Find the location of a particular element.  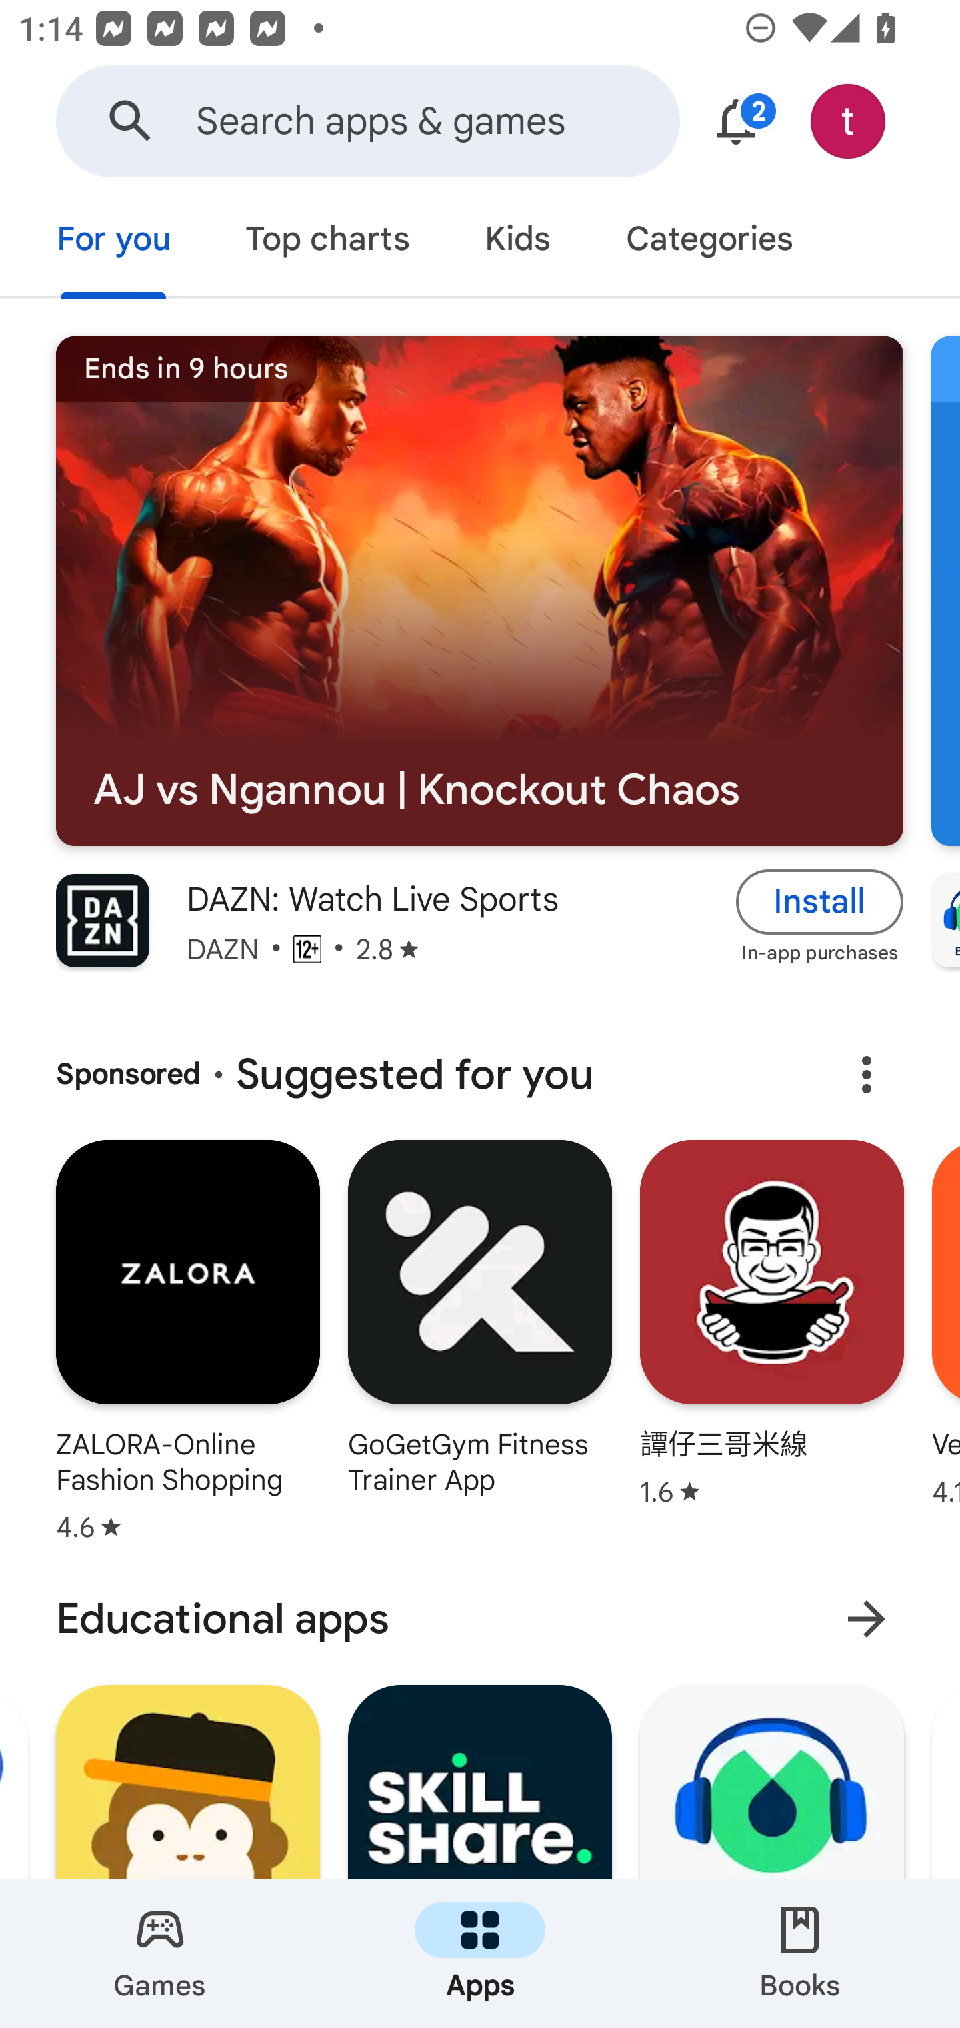

譚仔三哥米線
Star rating: 1.6
 is located at coordinates (772, 1346).